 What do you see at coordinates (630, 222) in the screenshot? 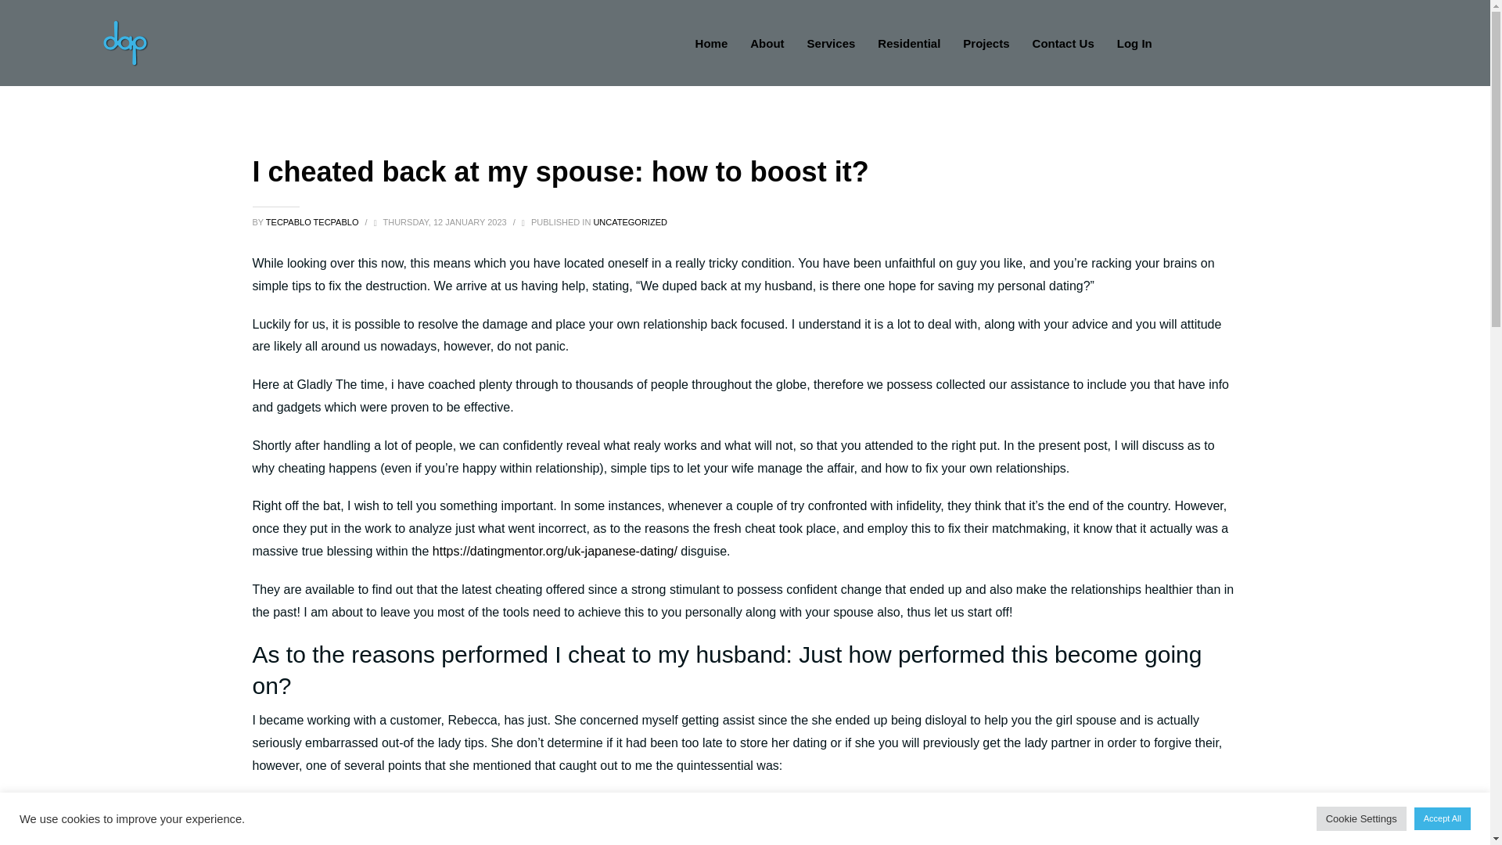
I see `UNCATEGORIZED` at bounding box center [630, 222].